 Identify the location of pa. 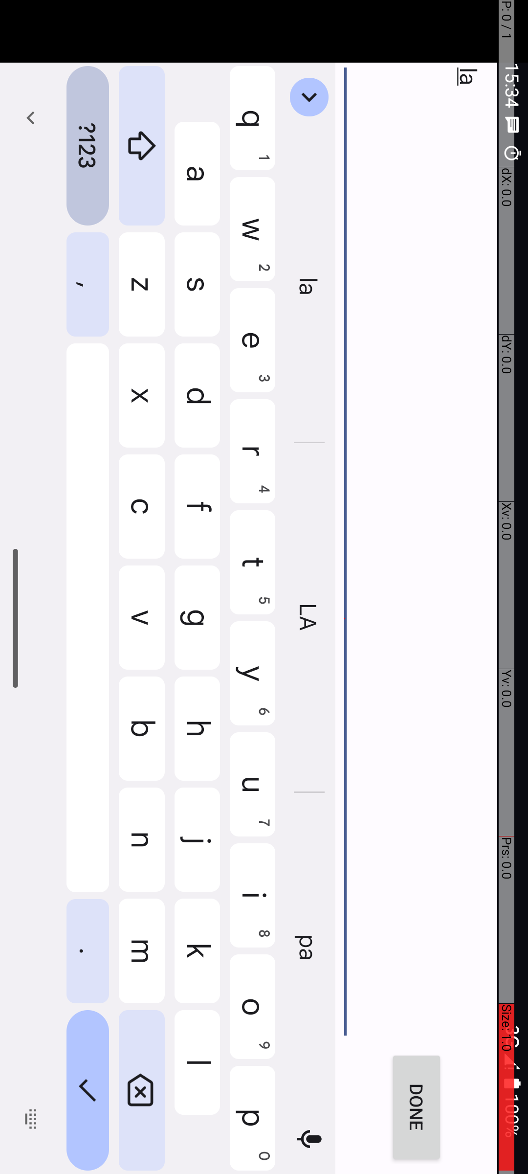
(948, 219).